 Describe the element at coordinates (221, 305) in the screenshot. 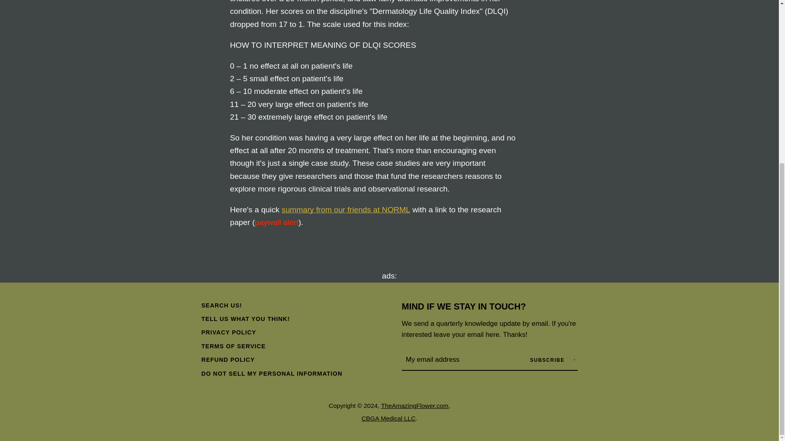

I see `SEARCH US!` at that location.